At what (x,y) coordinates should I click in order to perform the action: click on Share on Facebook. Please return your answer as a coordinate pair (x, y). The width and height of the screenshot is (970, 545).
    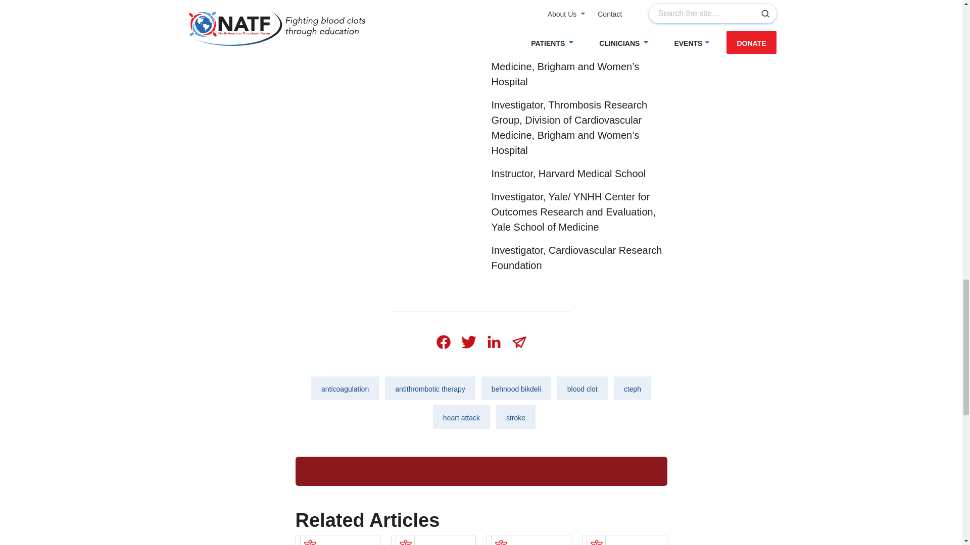
    Looking at the image, I should click on (443, 342).